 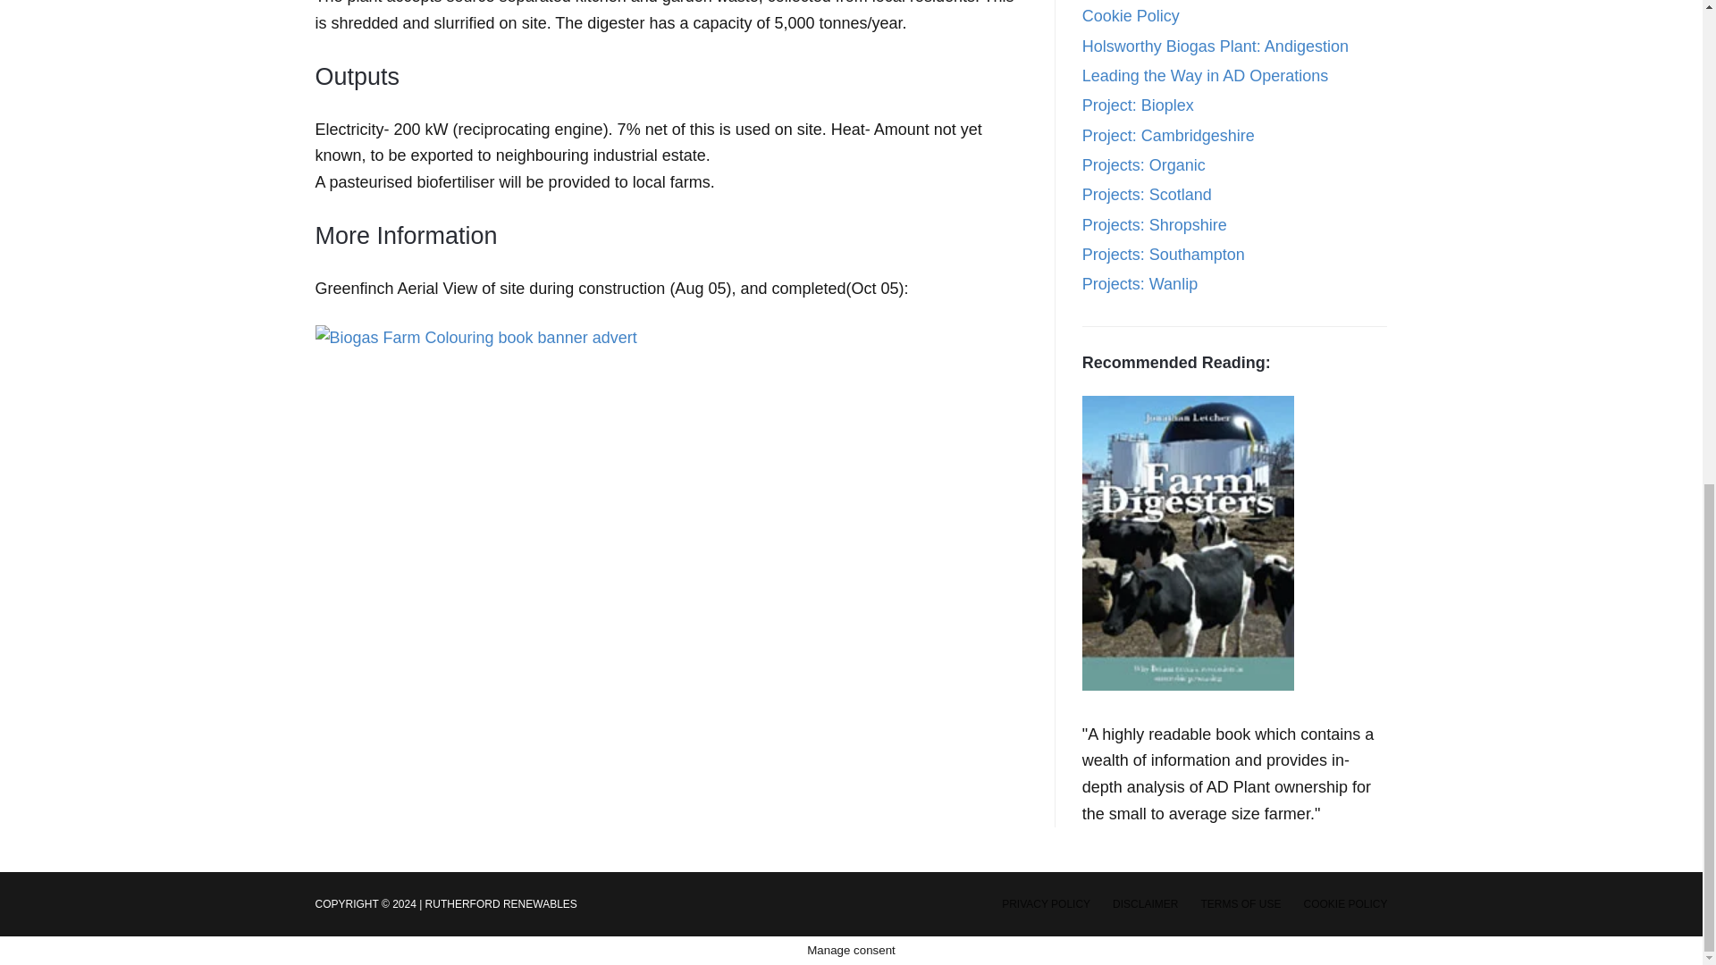 What do you see at coordinates (1168, 136) in the screenshot?
I see `Project: Cambridgeshire` at bounding box center [1168, 136].